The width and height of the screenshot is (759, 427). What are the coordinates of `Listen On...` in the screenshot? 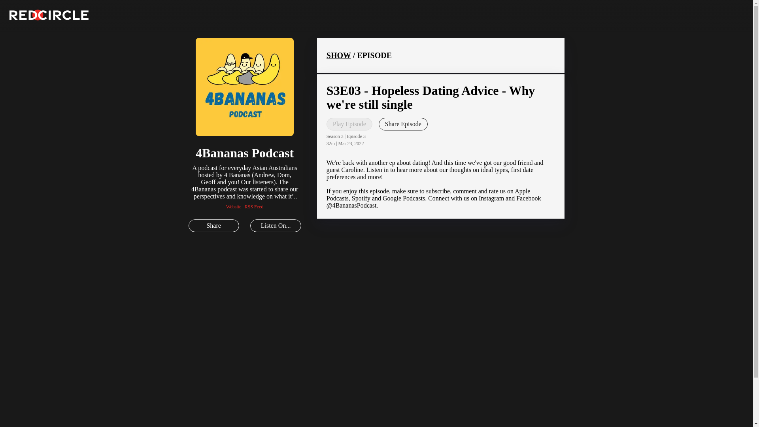 It's located at (275, 226).